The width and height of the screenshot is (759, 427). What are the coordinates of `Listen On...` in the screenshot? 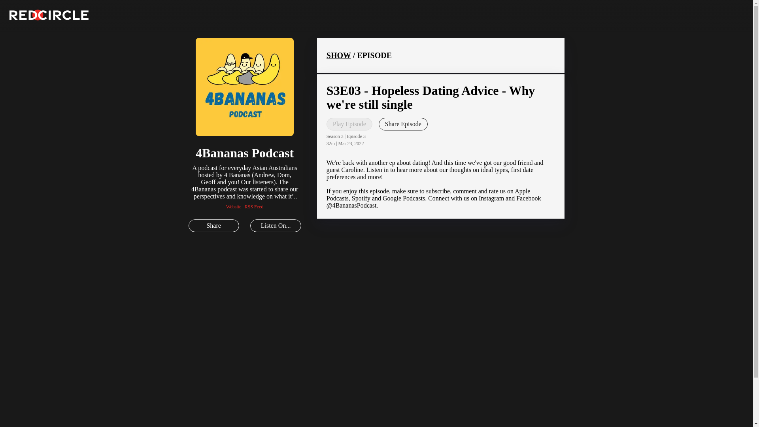 It's located at (275, 226).